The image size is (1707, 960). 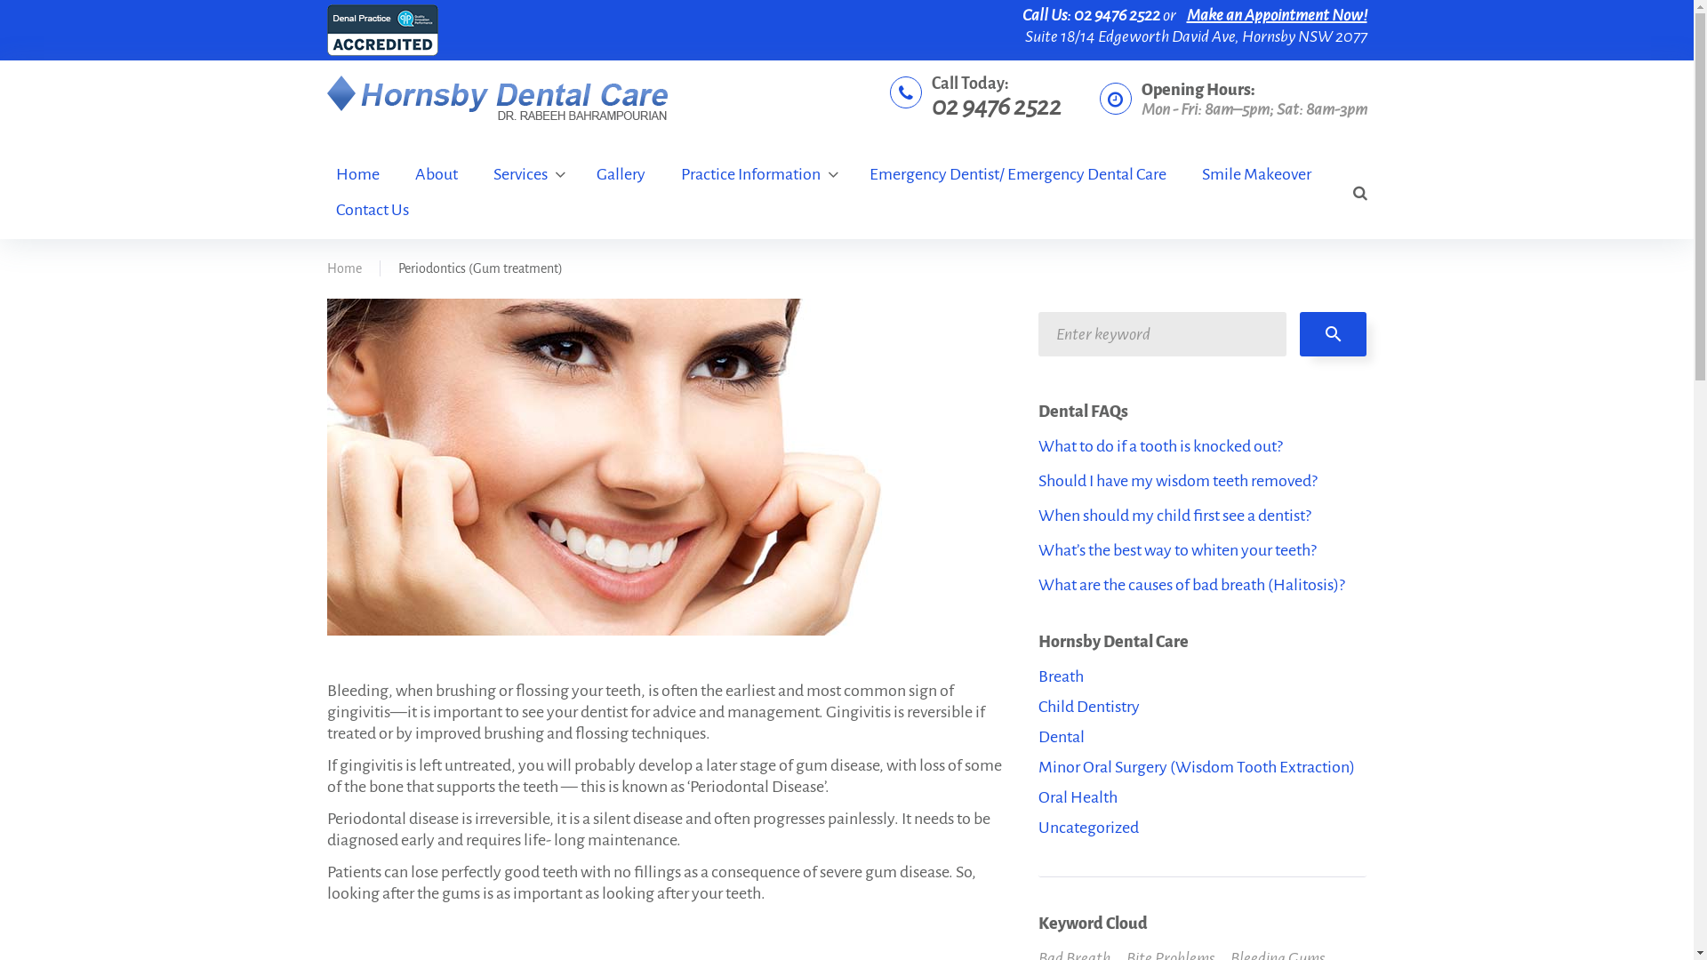 What do you see at coordinates (526, 174) in the screenshot?
I see `Services` at bounding box center [526, 174].